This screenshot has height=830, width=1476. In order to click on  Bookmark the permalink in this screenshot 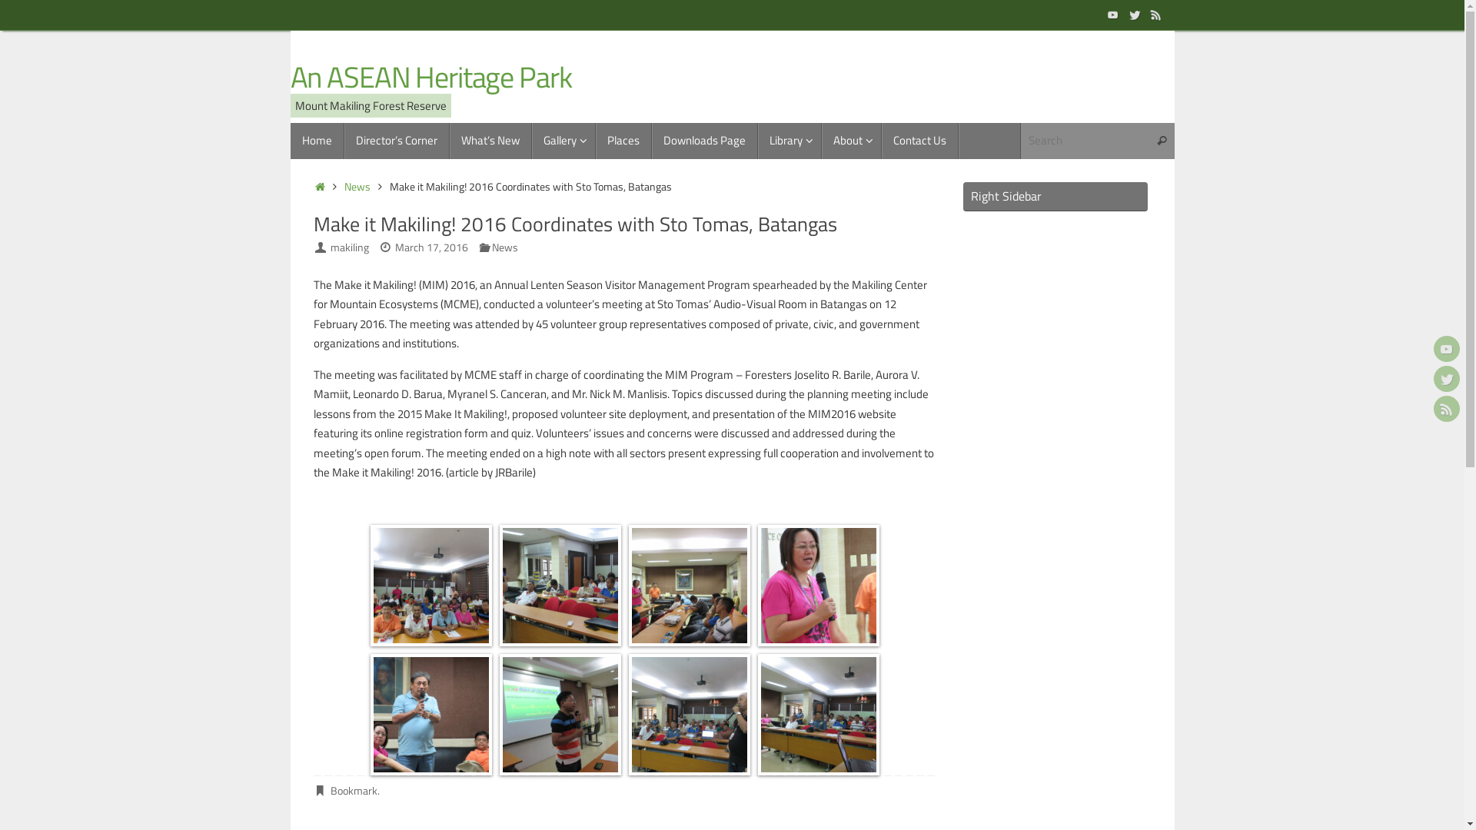, I will do `click(321, 791)`.